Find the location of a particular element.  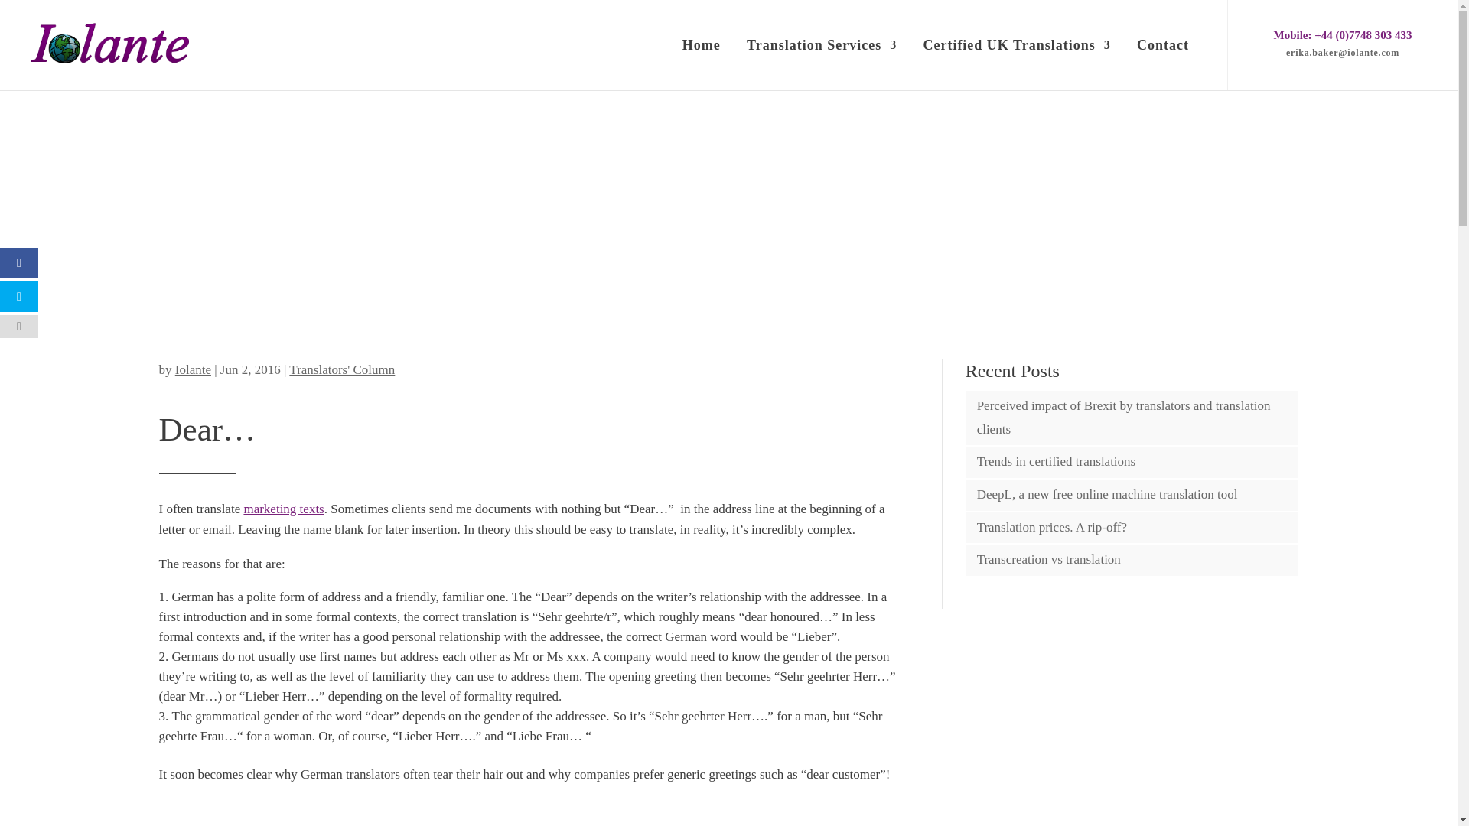

Contact is located at coordinates (1163, 63).